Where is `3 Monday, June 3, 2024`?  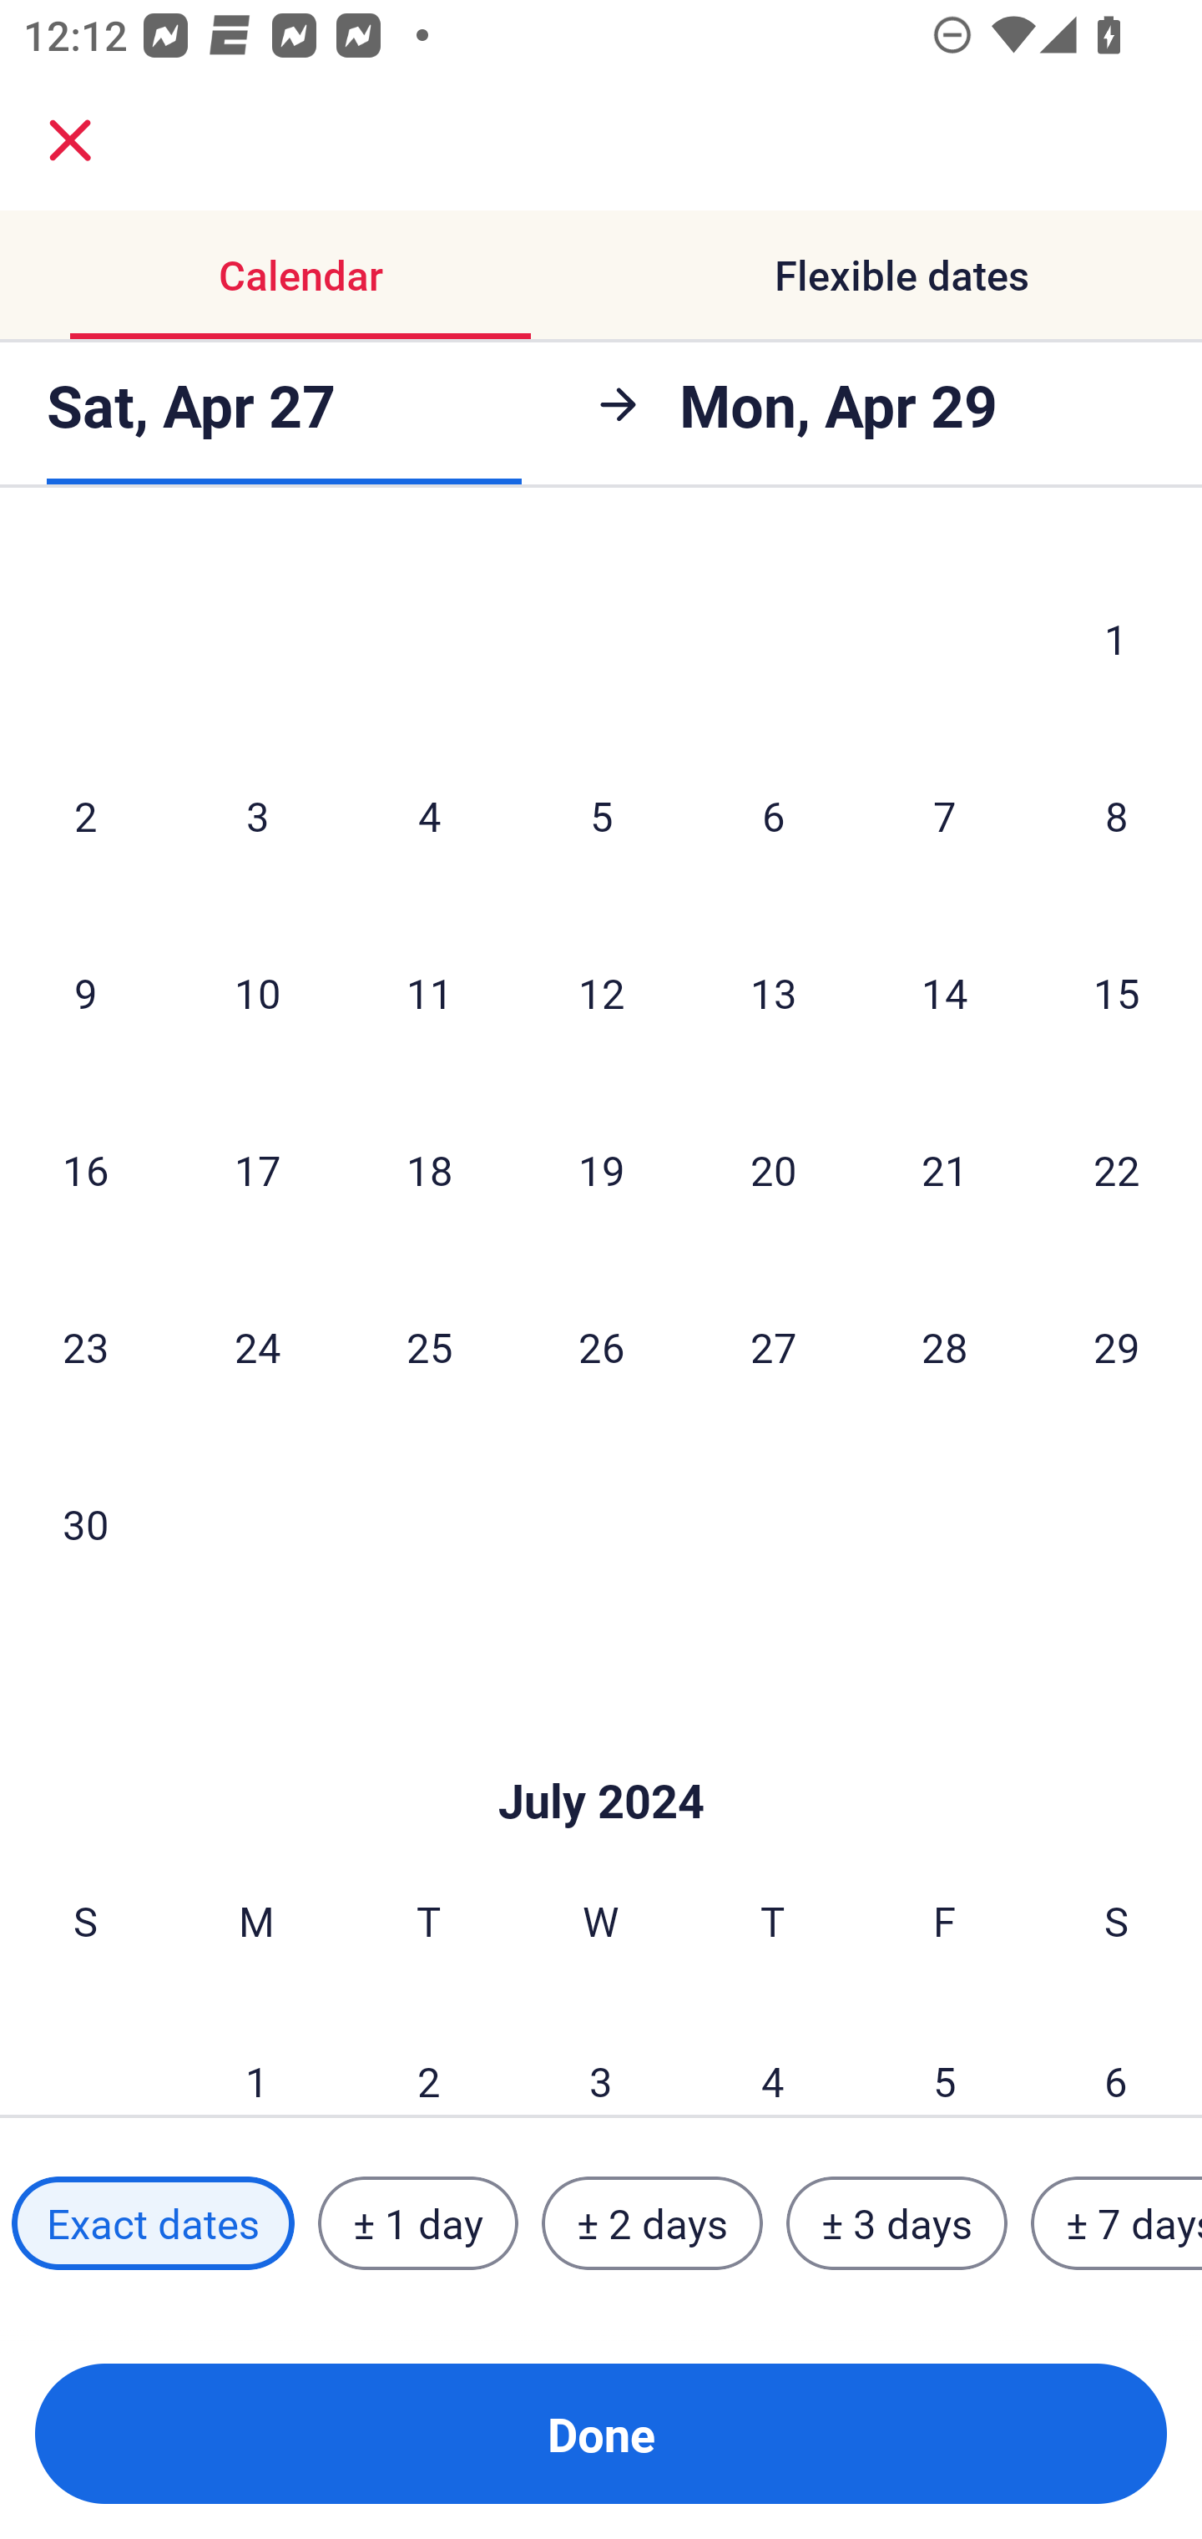 3 Monday, June 3, 2024 is located at coordinates (257, 816).